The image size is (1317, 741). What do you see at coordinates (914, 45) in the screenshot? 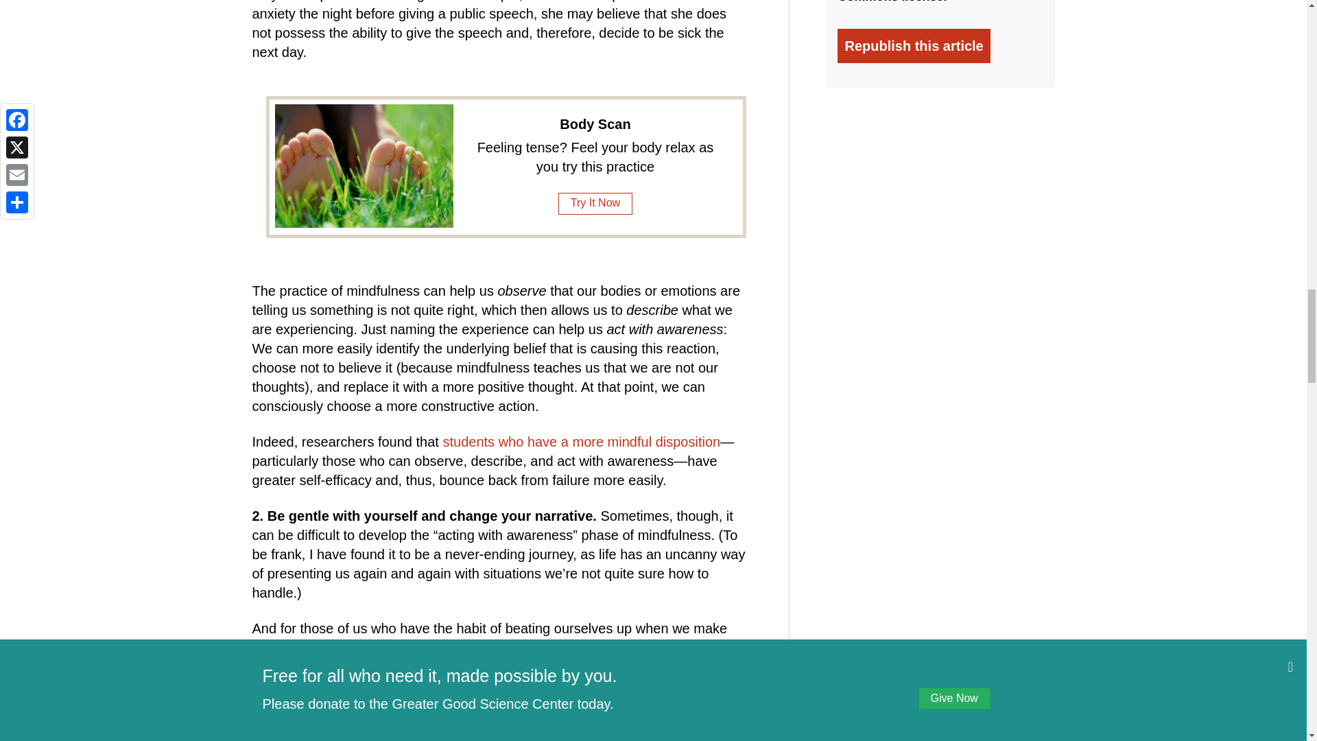
I see `Republish this article` at bounding box center [914, 45].